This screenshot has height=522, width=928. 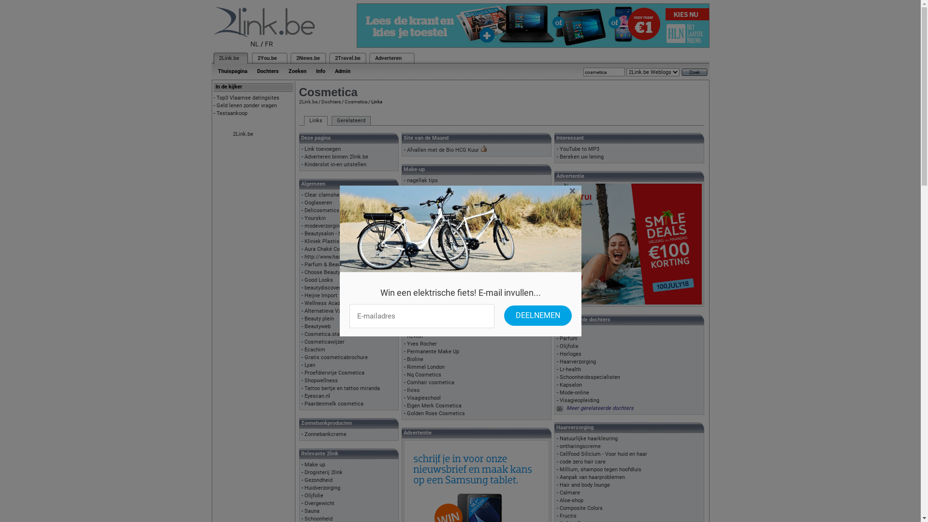 I want to click on Make up, so click(x=315, y=465).